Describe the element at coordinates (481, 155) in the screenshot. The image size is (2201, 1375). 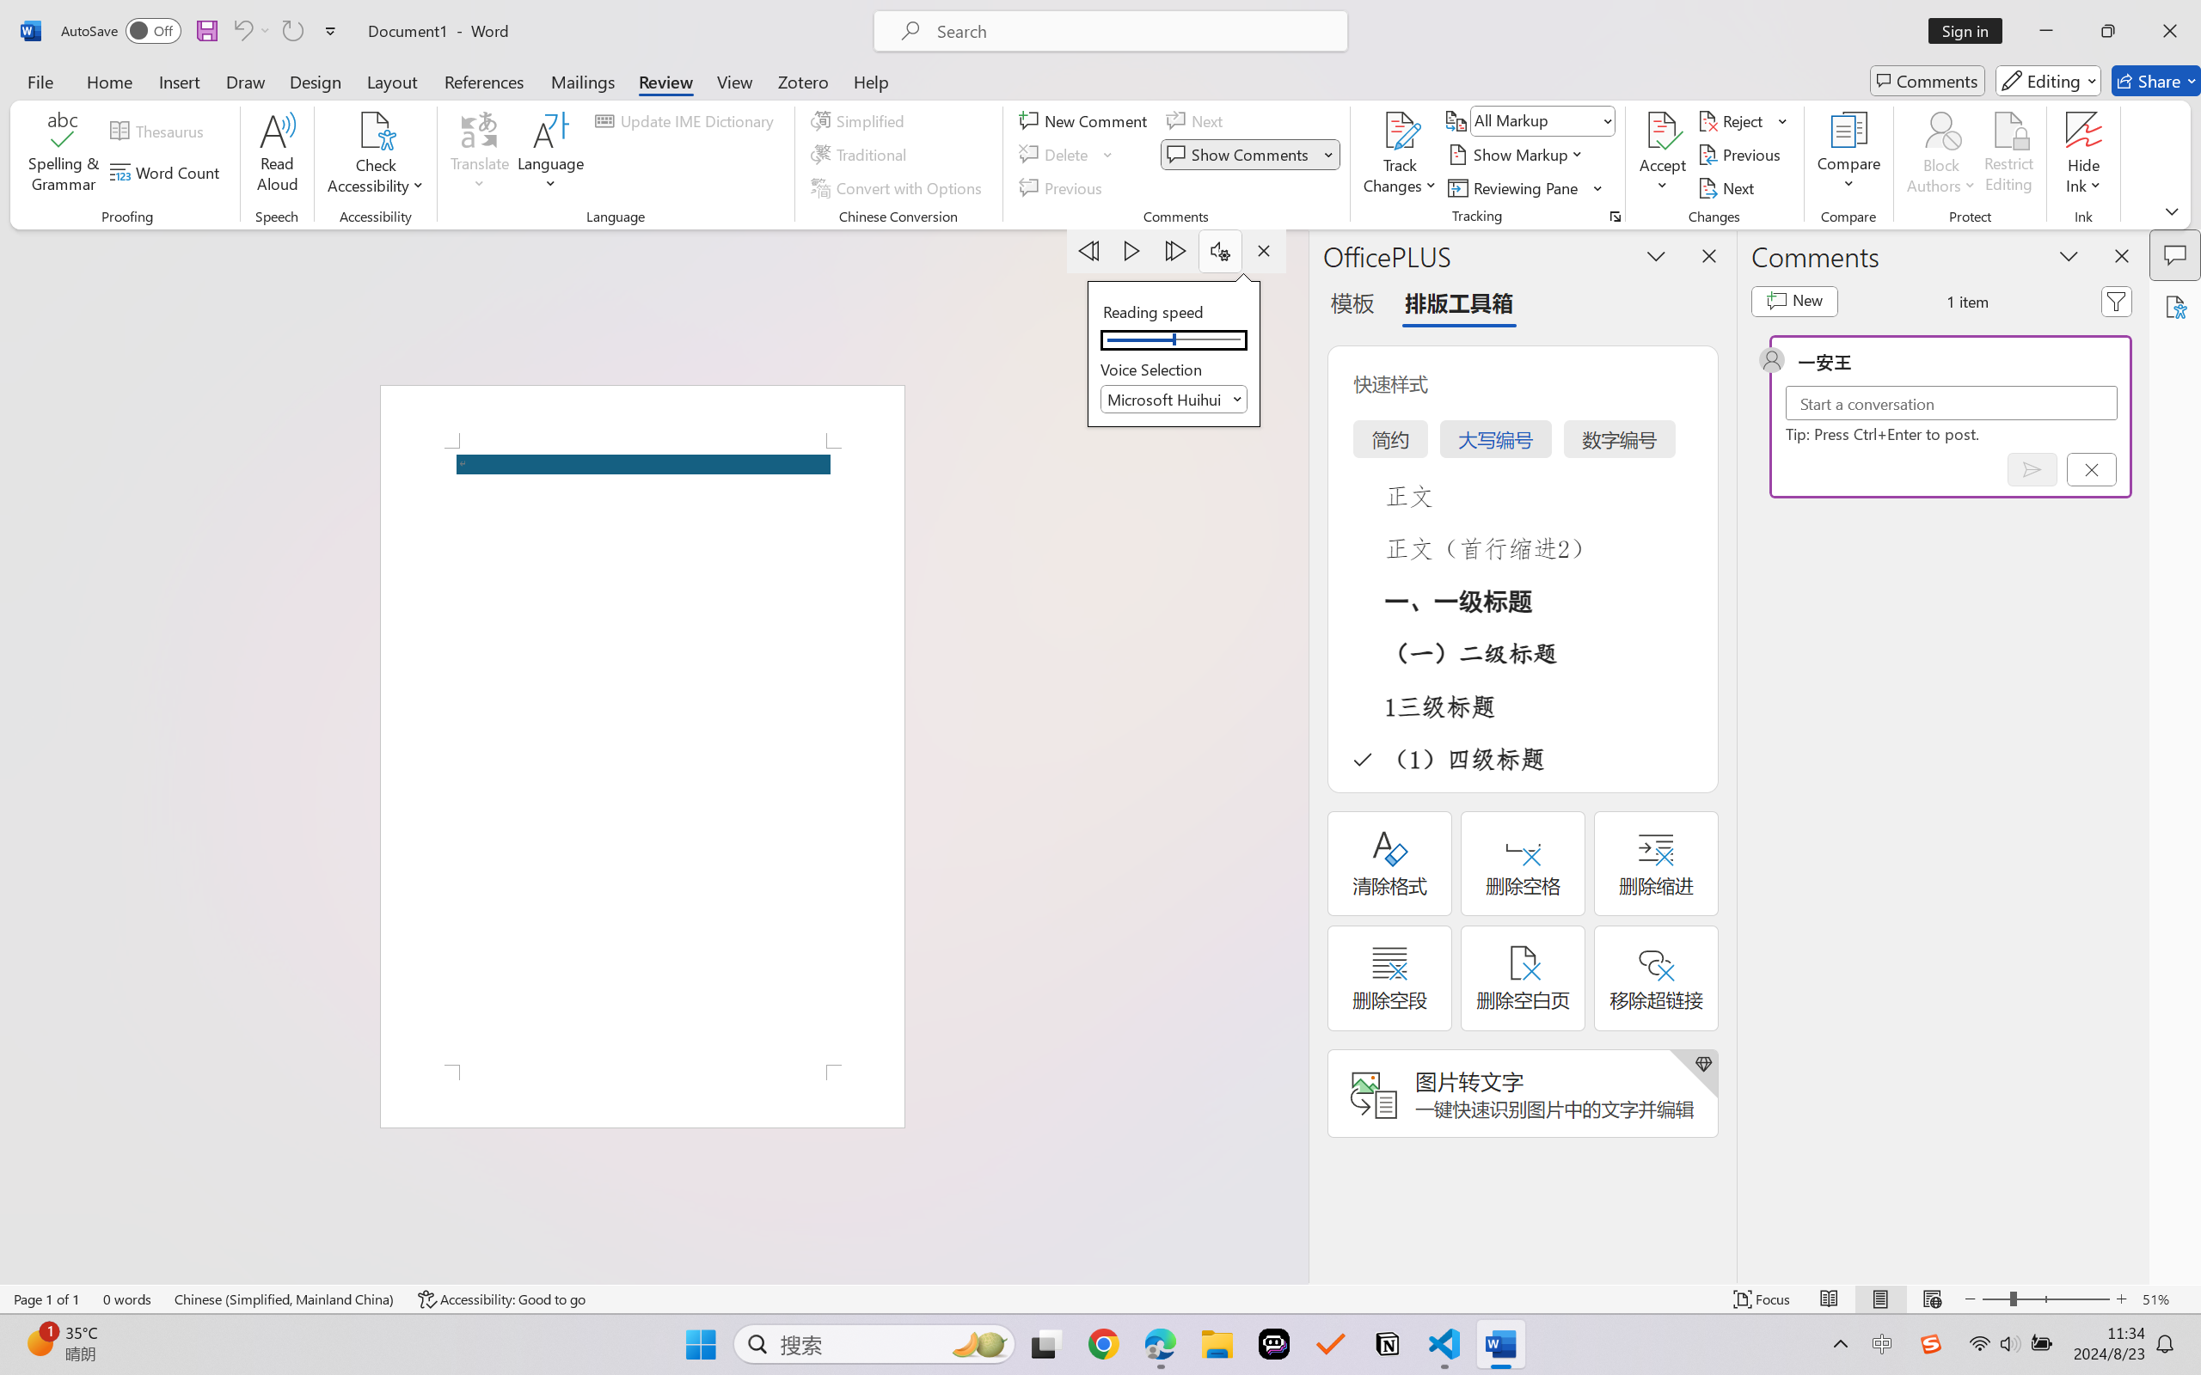
I see `Translate` at that location.